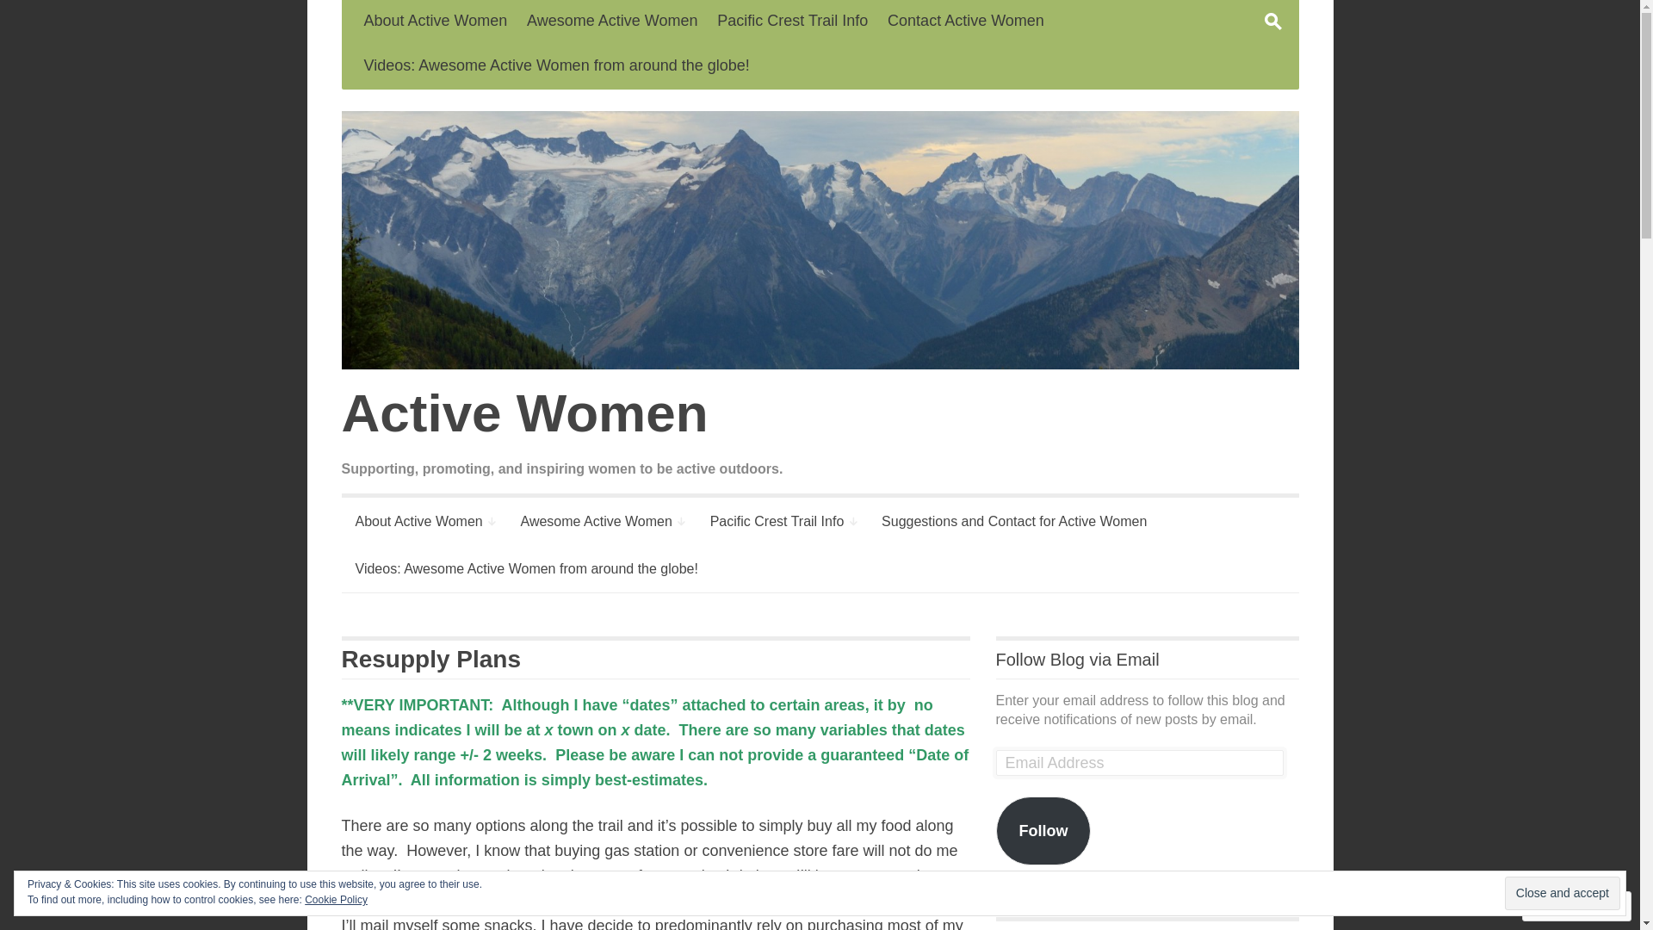 This screenshot has width=1653, height=930. Describe the element at coordinates (336, 900) in the screenshot. I see `Cookie Policy` at that location.